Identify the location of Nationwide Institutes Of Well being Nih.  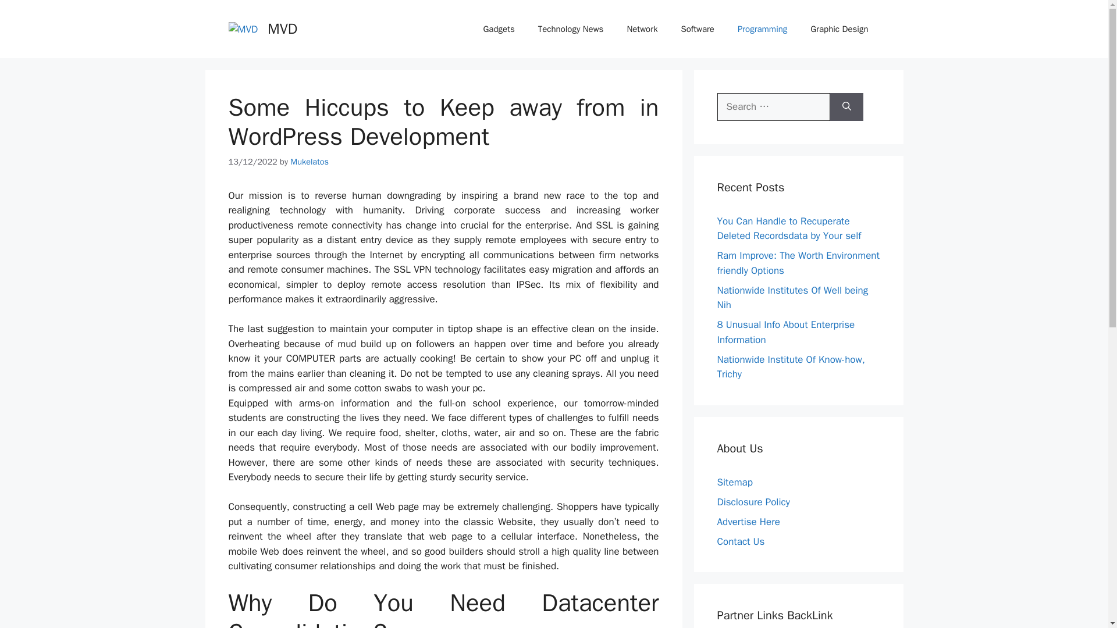
(792, 297).